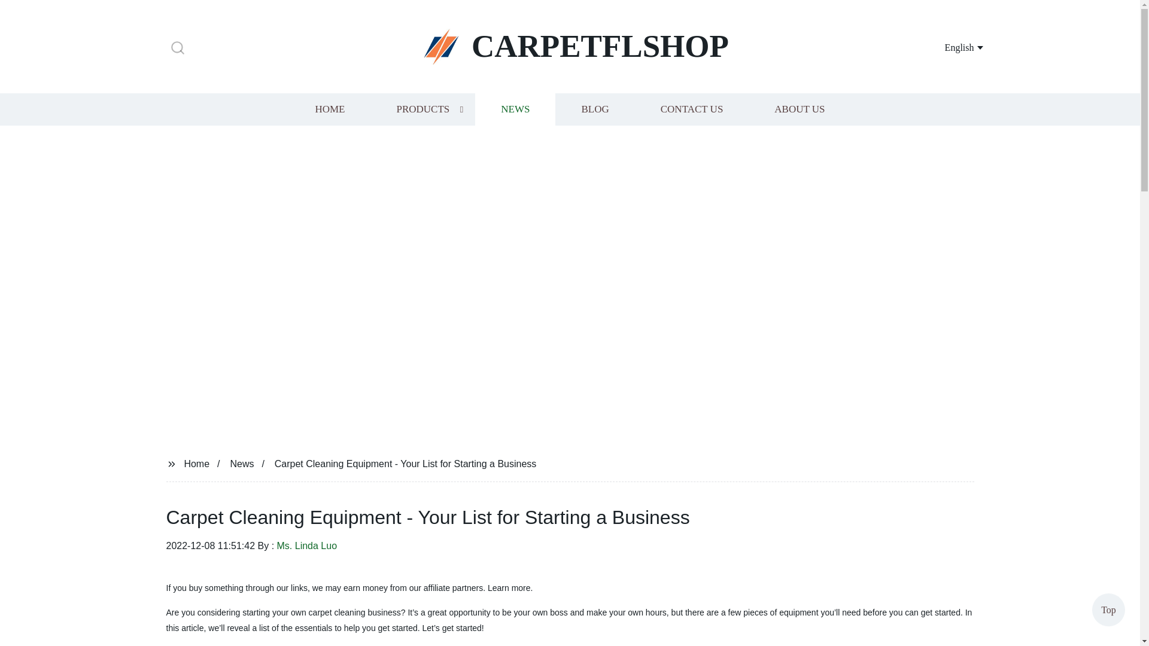 This screenshot has height=646, width=1149. What do you see at coordinates (800, 109) in the screenshot?
I see `ABOUT US` at bounding box center [800, 109].